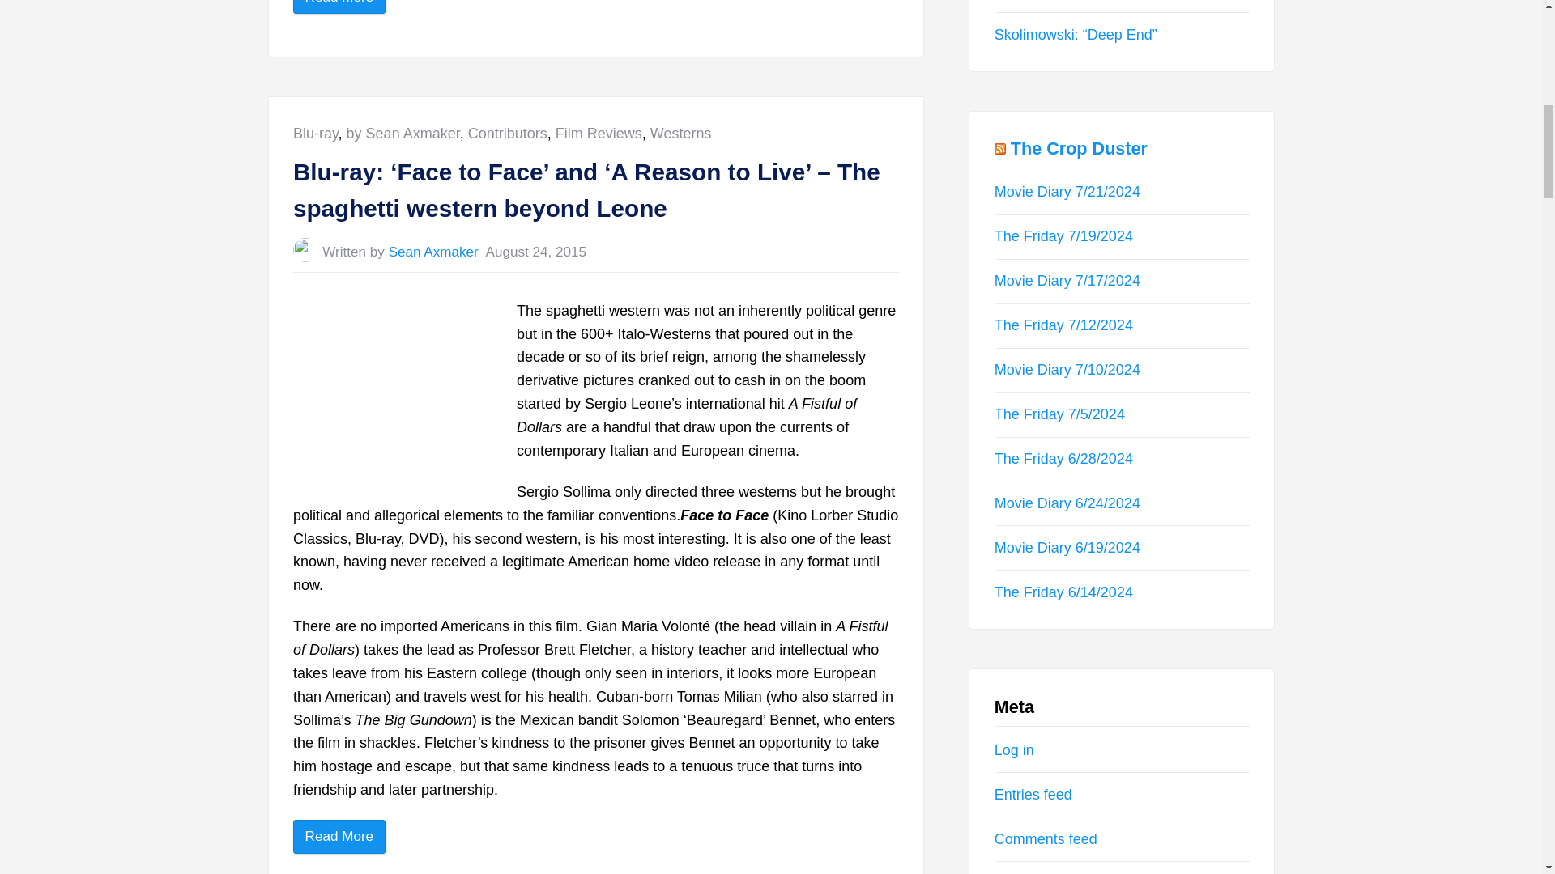 The image size is (1555, 874). Describe the element at coordinates (507, 133) in the screenshot. I see `Contributors` at that location.